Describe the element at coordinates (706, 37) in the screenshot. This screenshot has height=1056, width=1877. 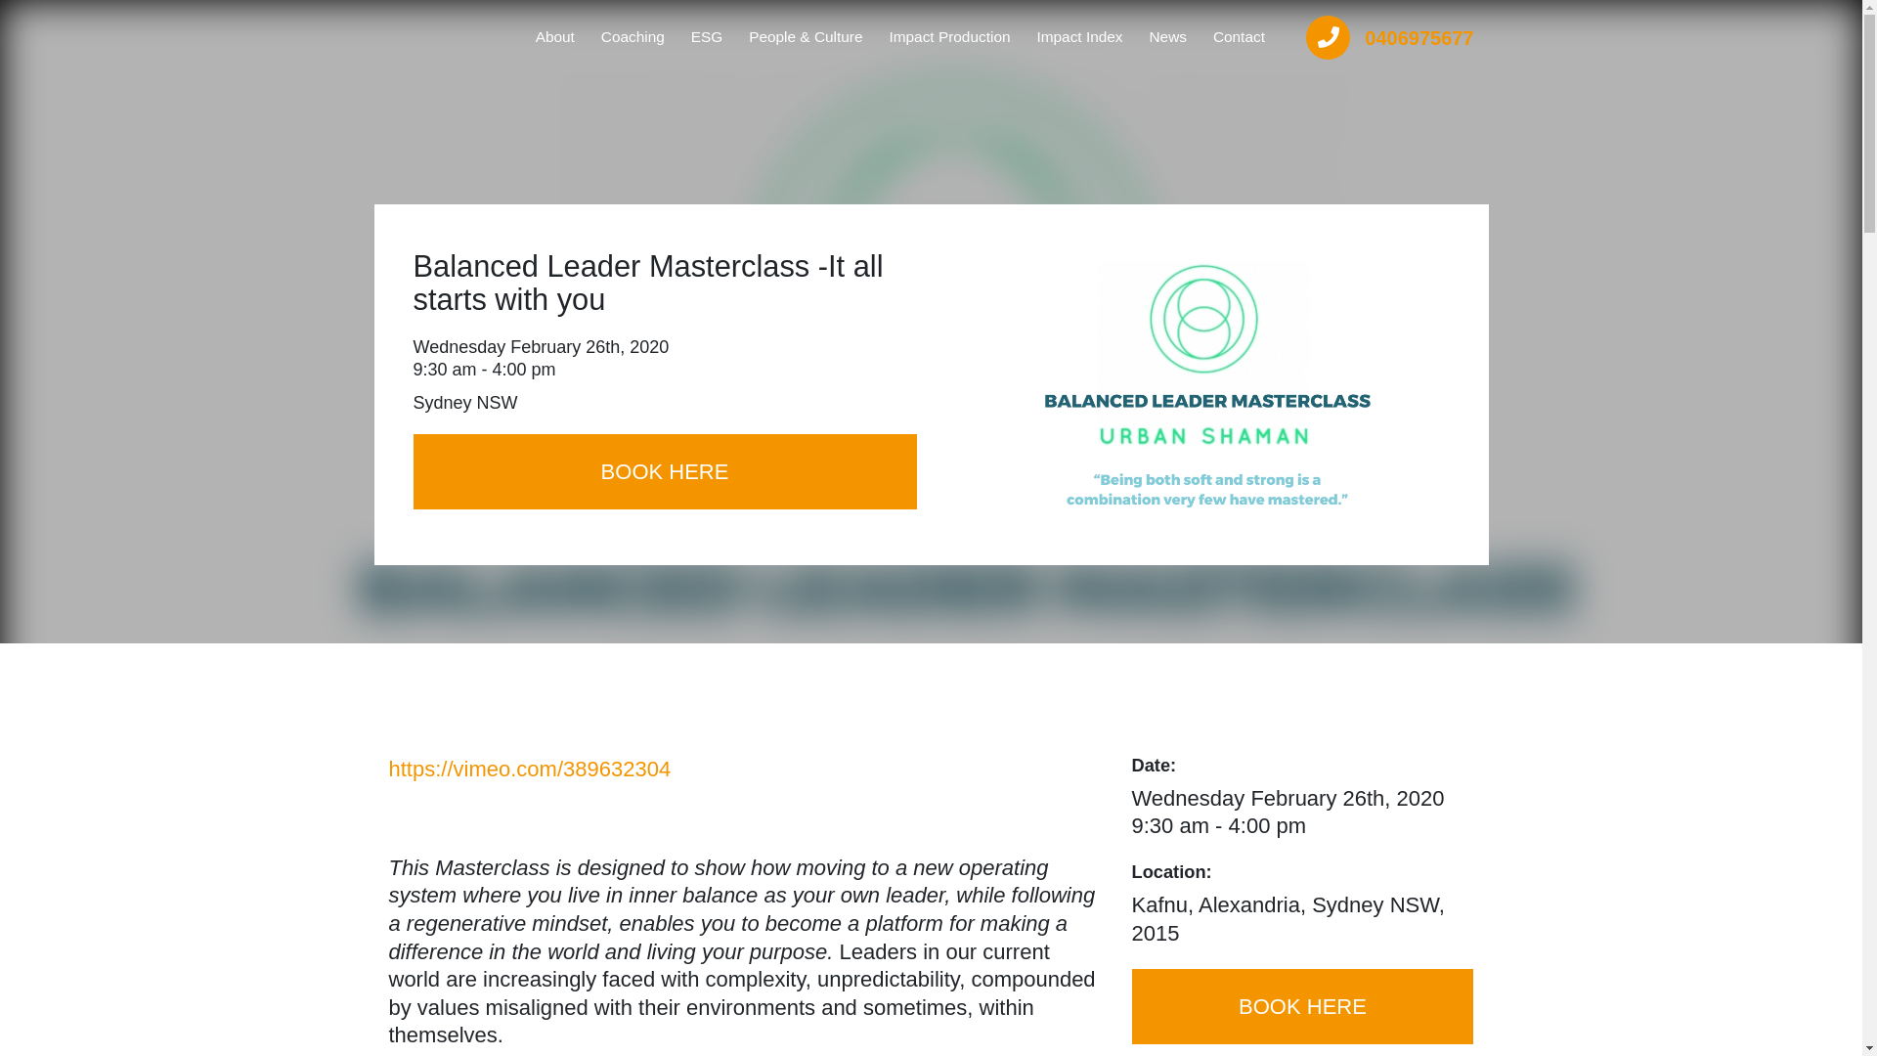
I see `ESG` at that location.